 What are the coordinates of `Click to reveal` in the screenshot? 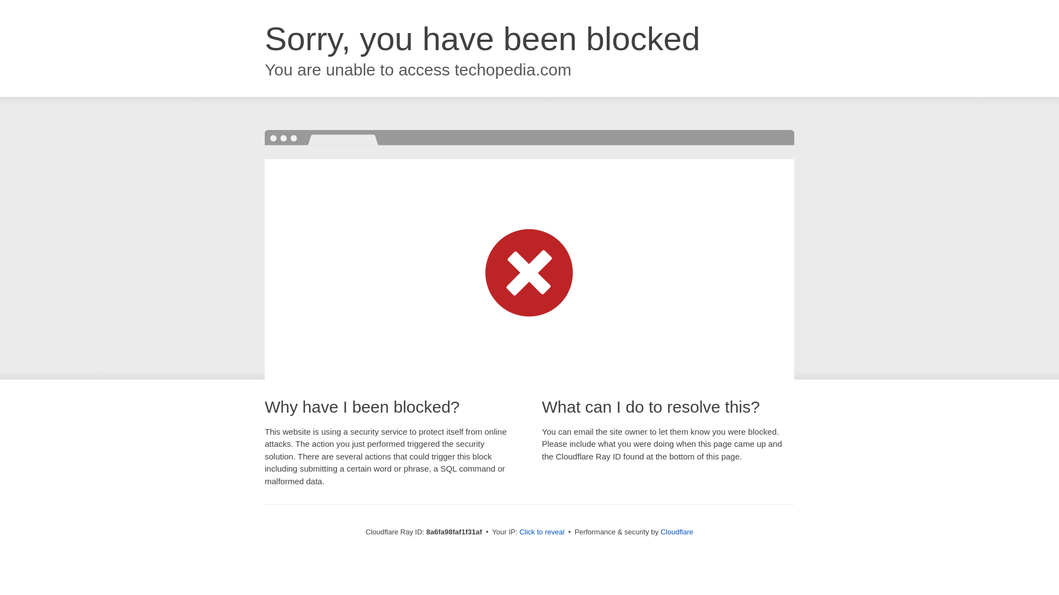 It's located at (542, 532).